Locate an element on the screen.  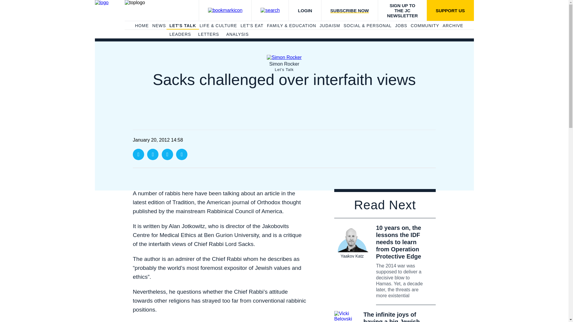
SUBSCRIBE NOW is located at coordinates (349, 10).